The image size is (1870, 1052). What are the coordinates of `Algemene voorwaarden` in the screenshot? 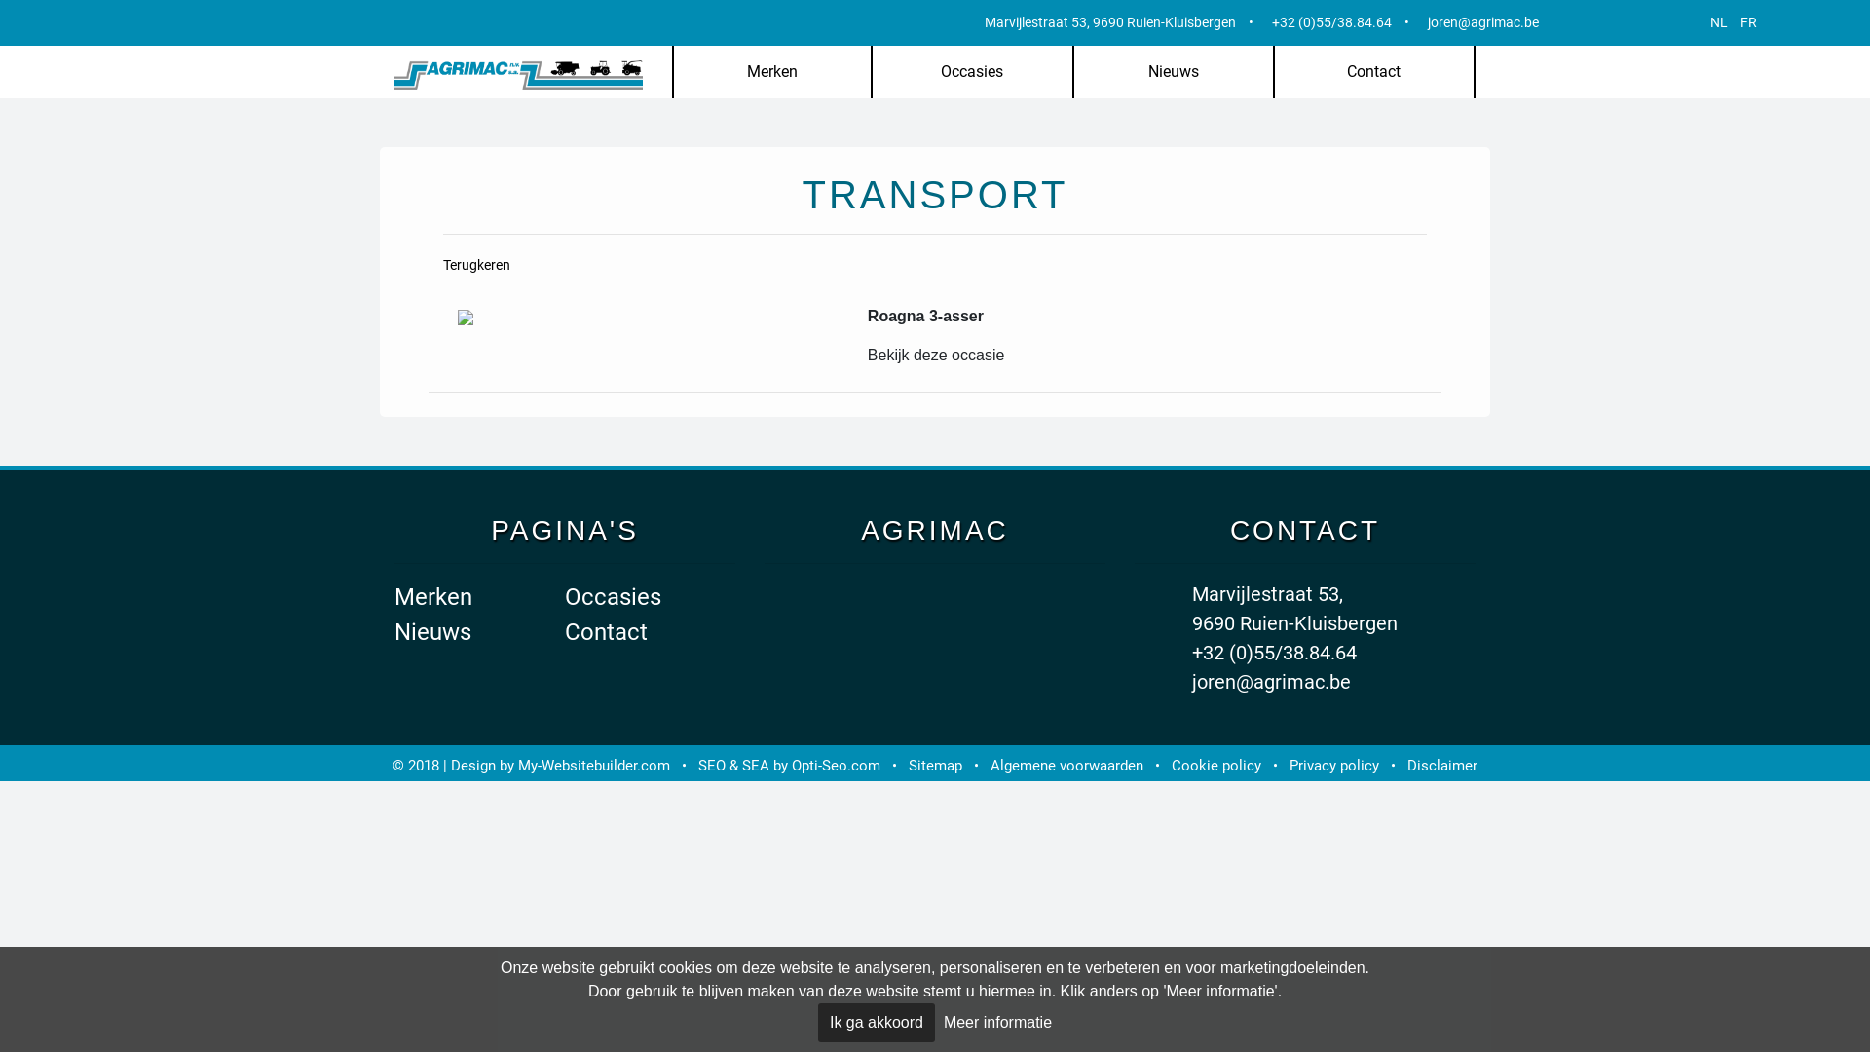 It's located at (1067, 766).